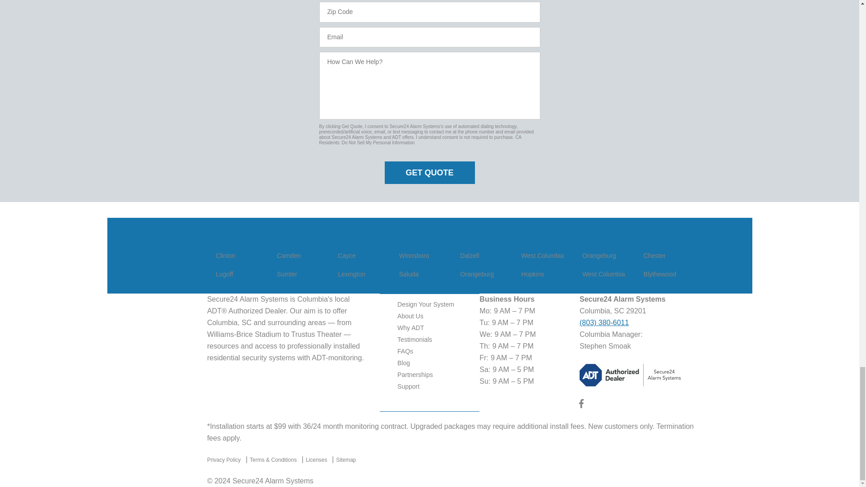 This screenshot has height=487, width=866. Describe the element at coordinates (429, 172) in the screenshot. I see `GET QUOTE` at that location.